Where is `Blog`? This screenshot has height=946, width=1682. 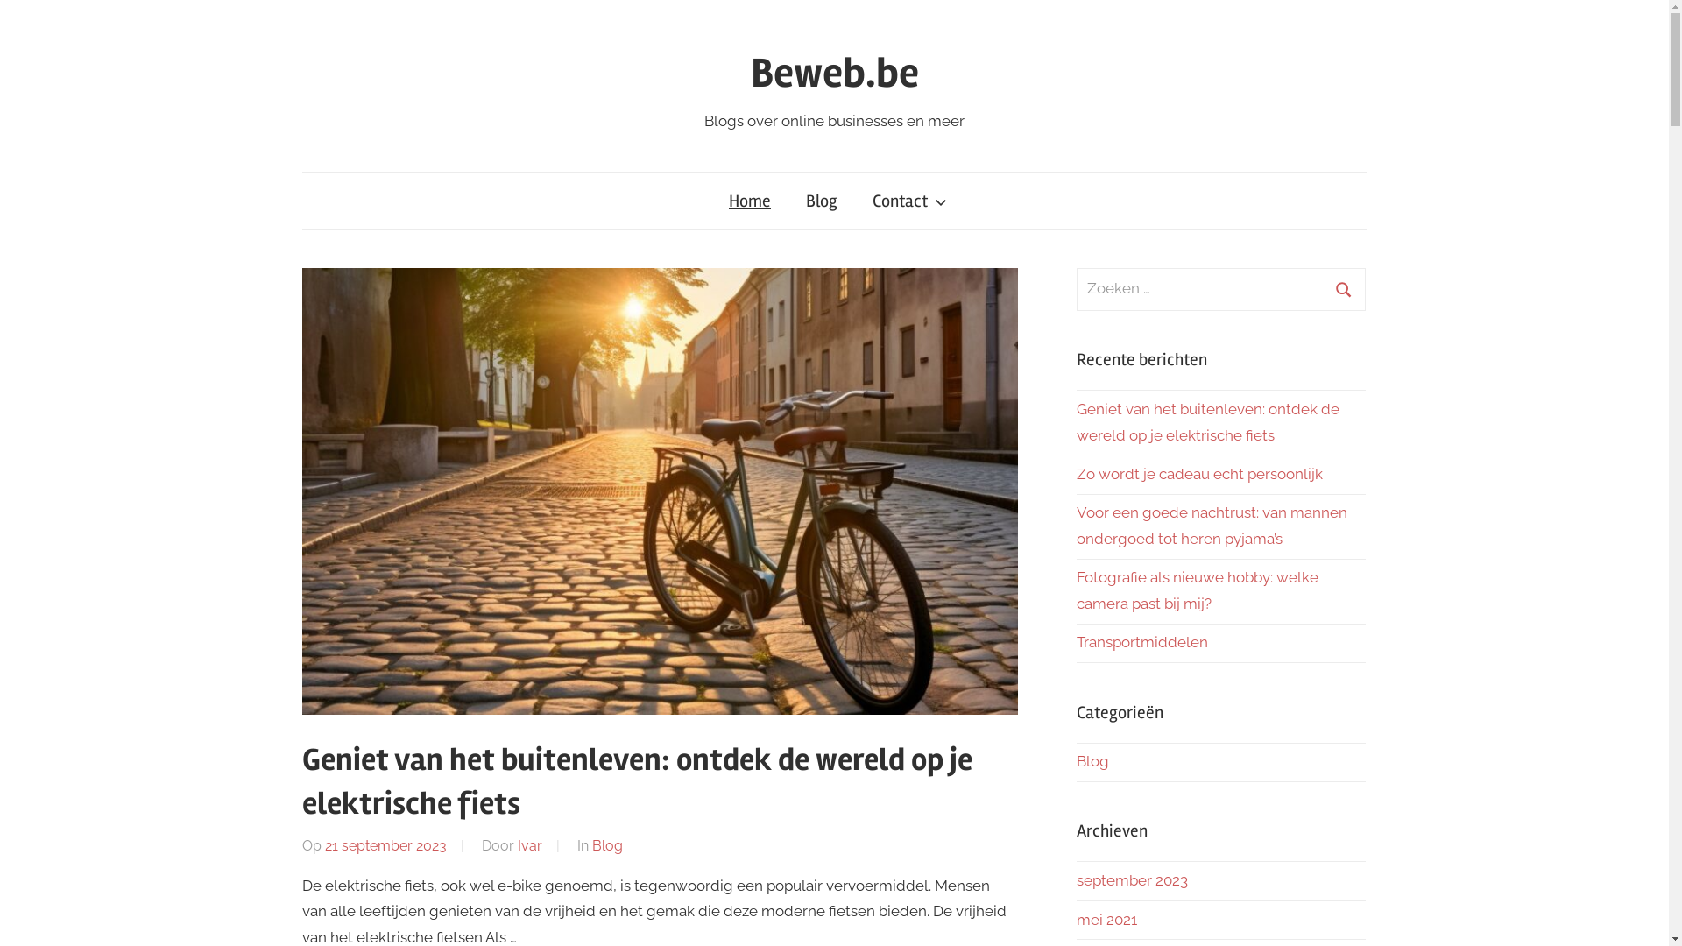 Blog is located at coordinates (822, 201).